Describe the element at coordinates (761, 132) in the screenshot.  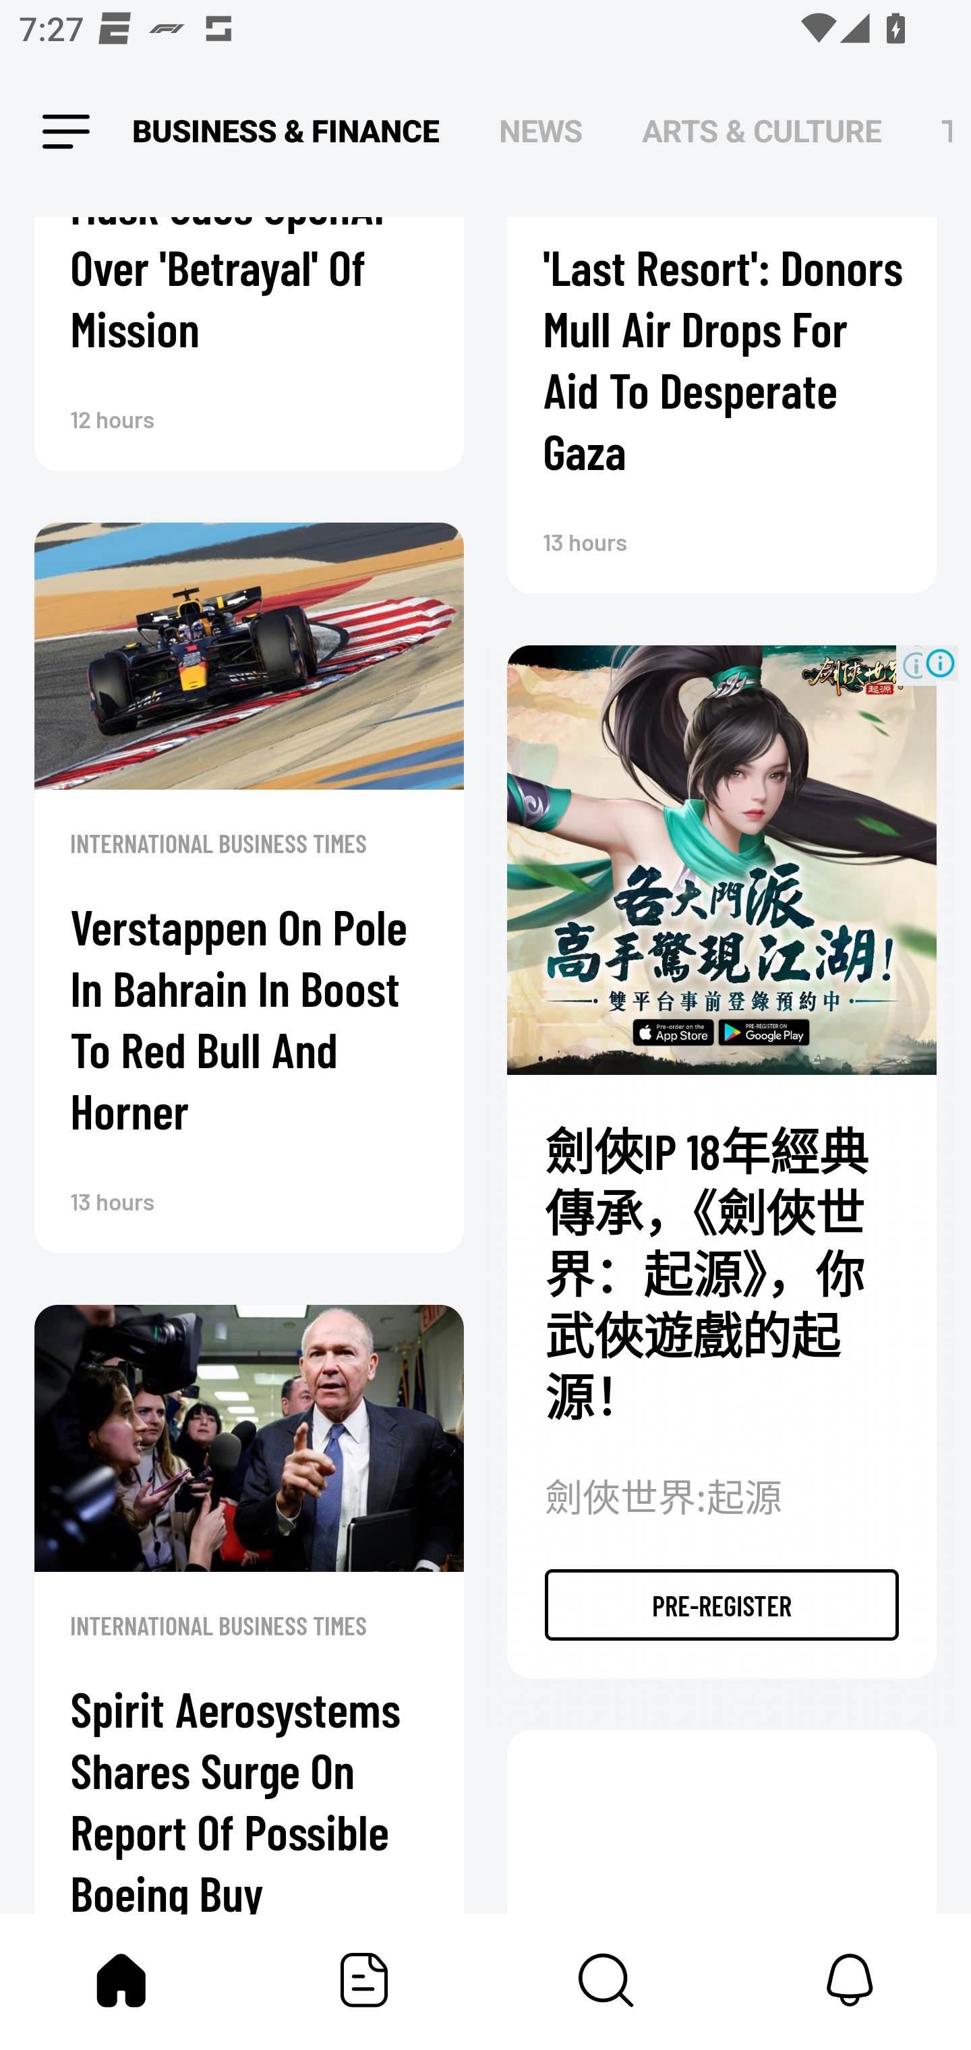
I see `ARTS & CULTURE` at that location.